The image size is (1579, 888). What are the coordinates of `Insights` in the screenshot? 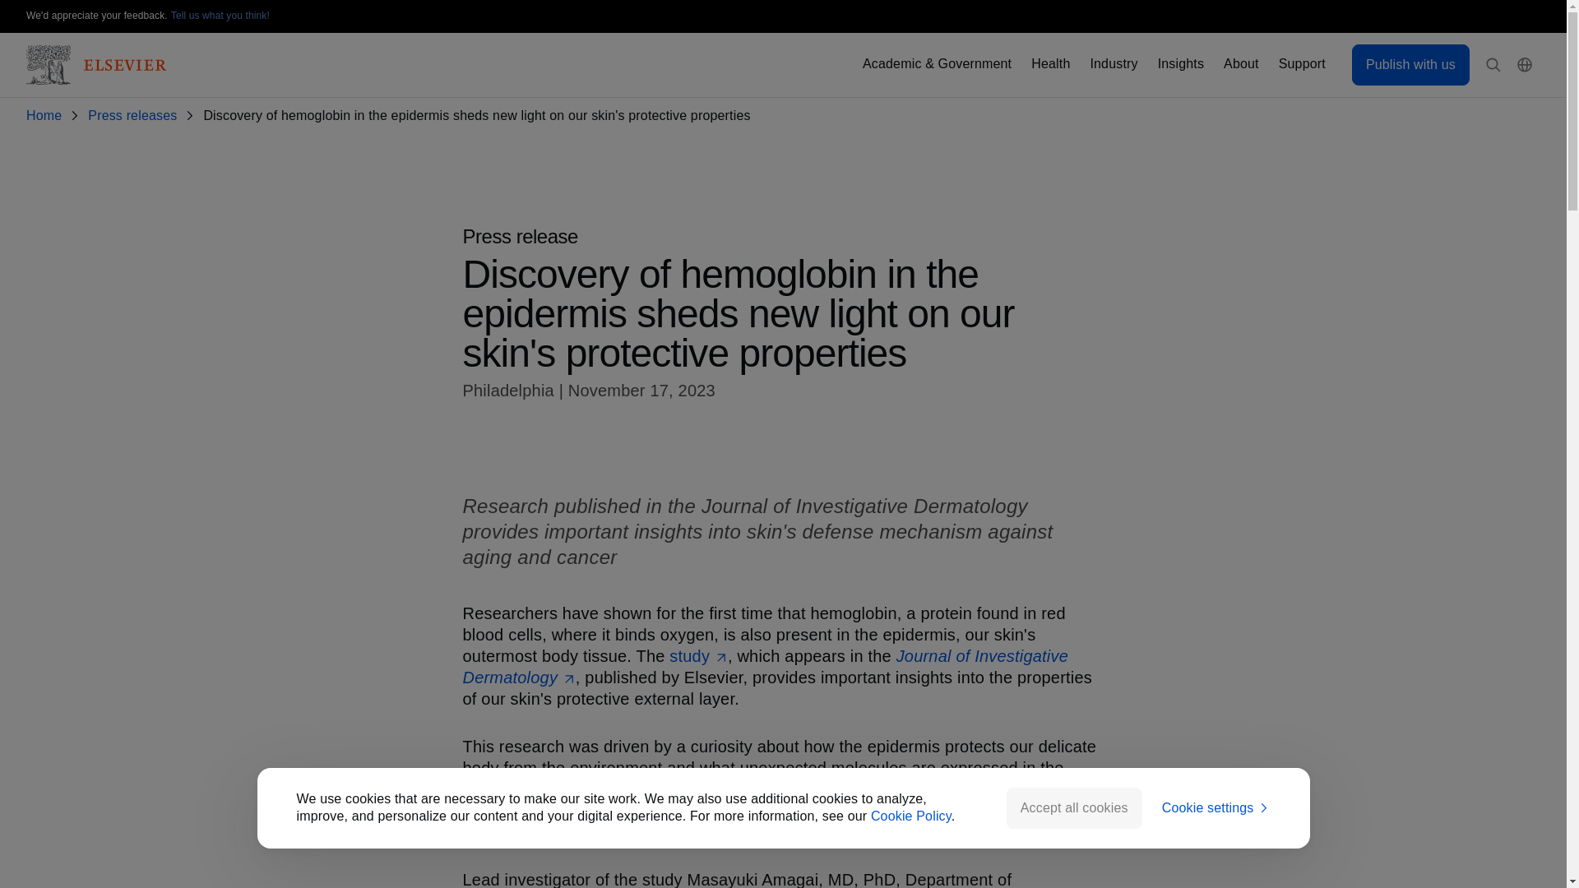 It's located at (1180, 64).